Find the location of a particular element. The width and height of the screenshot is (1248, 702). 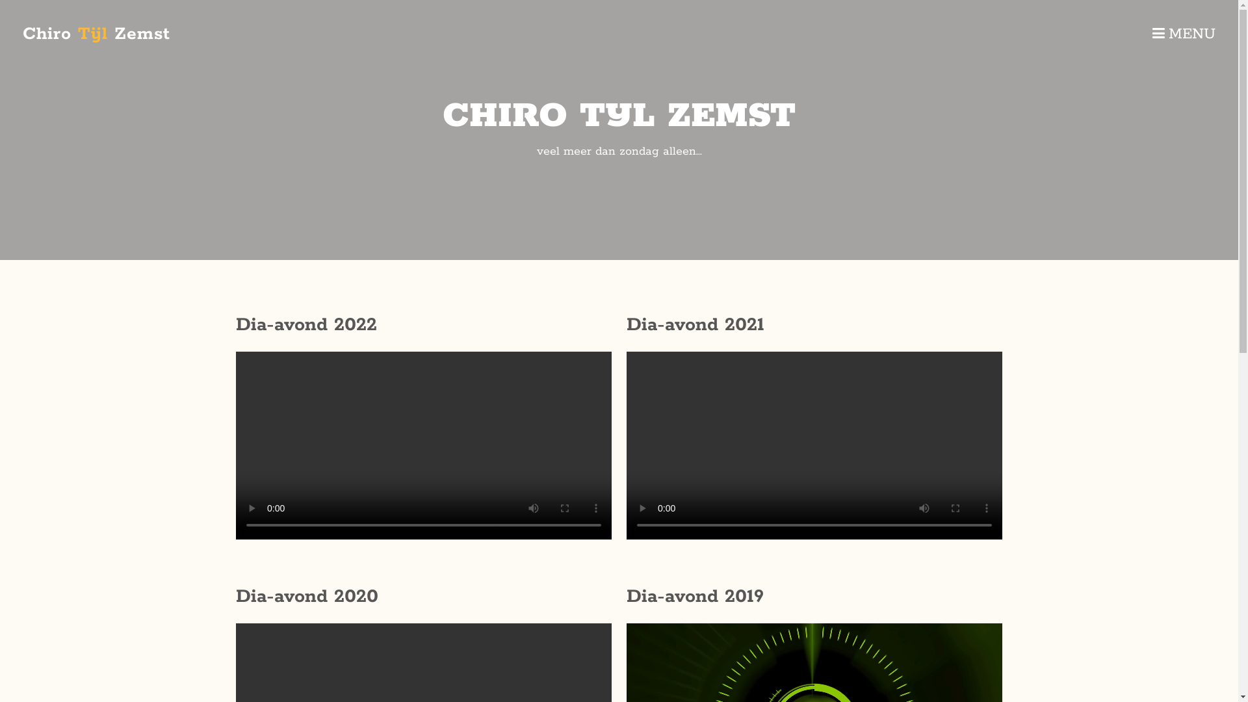

Chiro Tijl Zemst is located at coordinates (96, 34).